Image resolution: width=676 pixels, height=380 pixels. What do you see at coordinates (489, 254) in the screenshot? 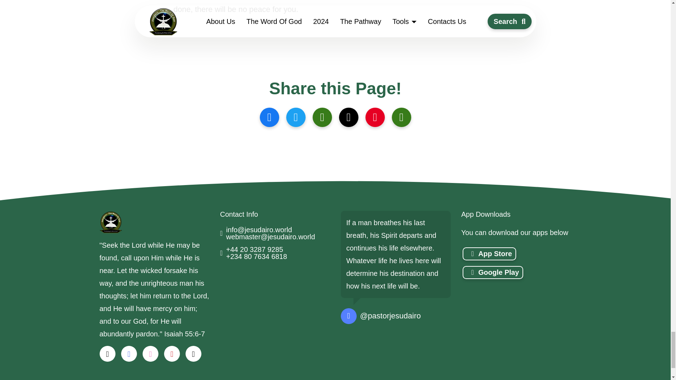
I see `App Store` at bounding box center [489, 254].